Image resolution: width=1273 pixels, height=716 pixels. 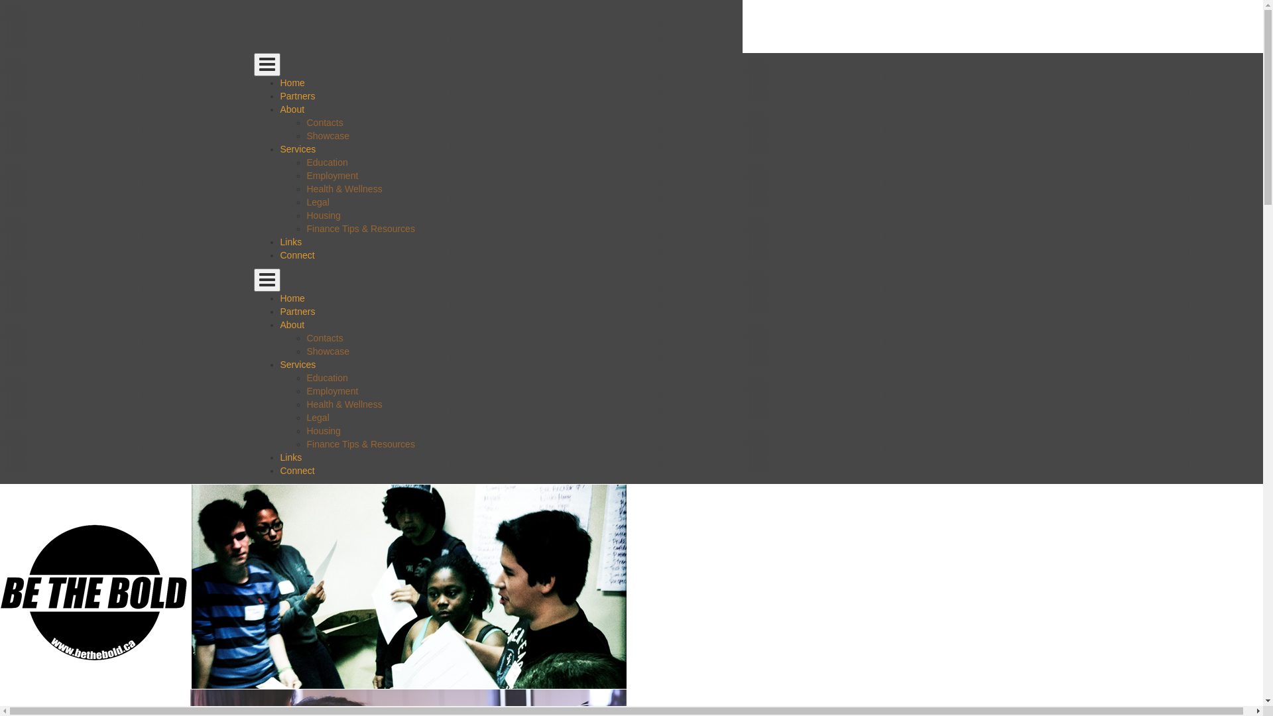 I want to click on Contacts, so click(x=325, y=338).